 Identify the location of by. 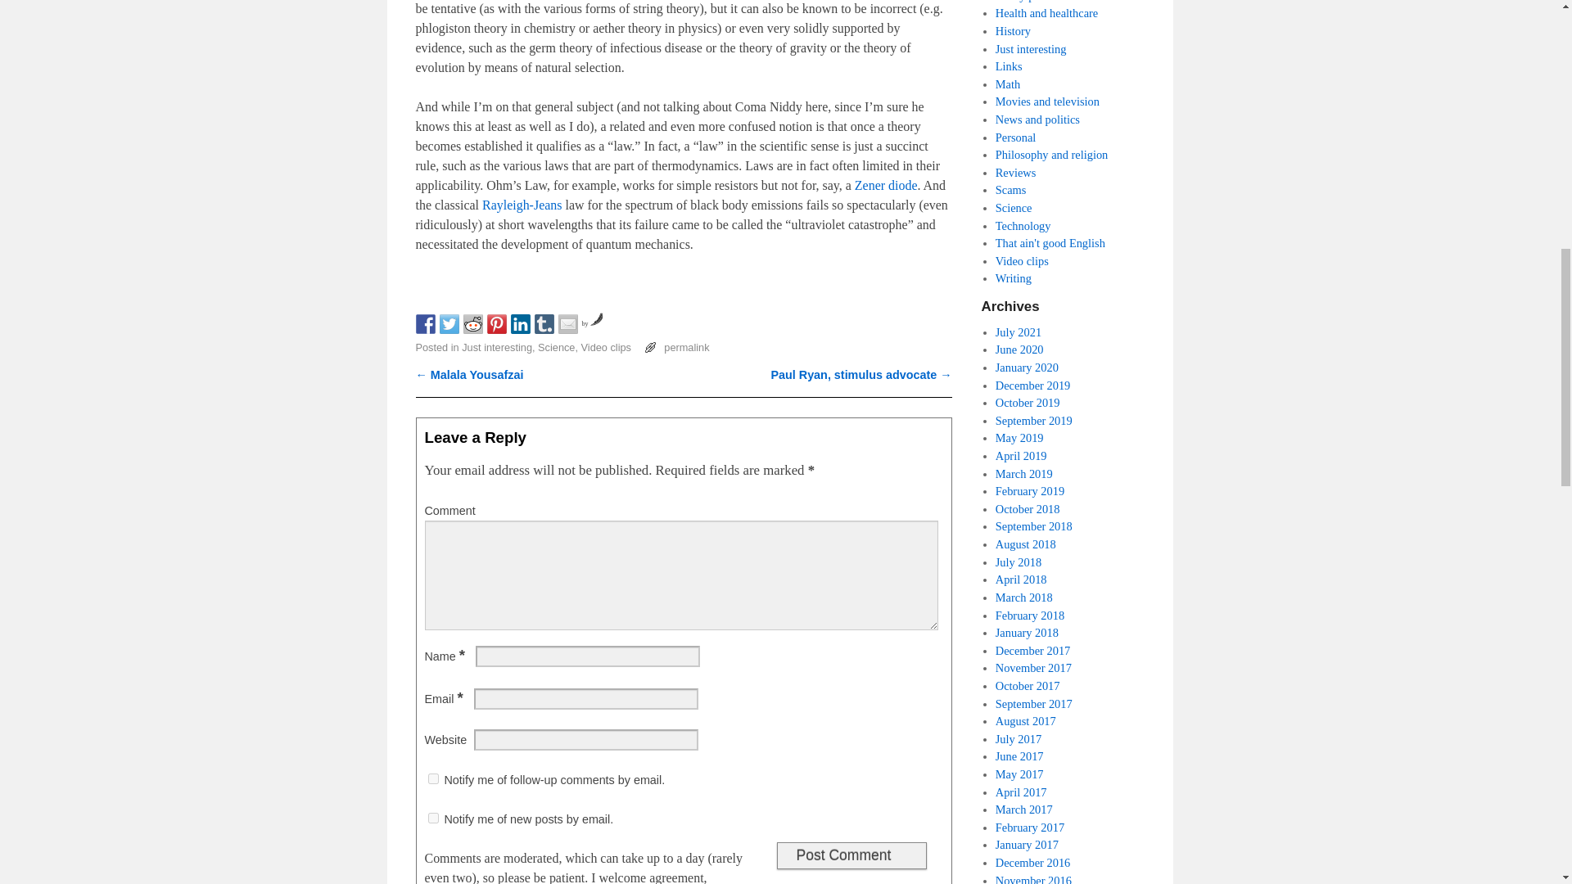
(591, 322).